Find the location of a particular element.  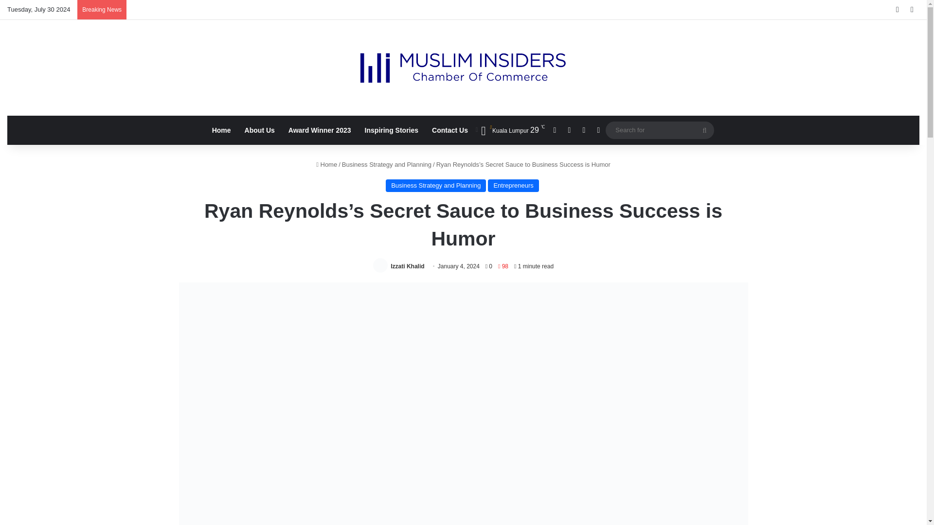

Entrepreneurs is located at coordinates (513, 186).